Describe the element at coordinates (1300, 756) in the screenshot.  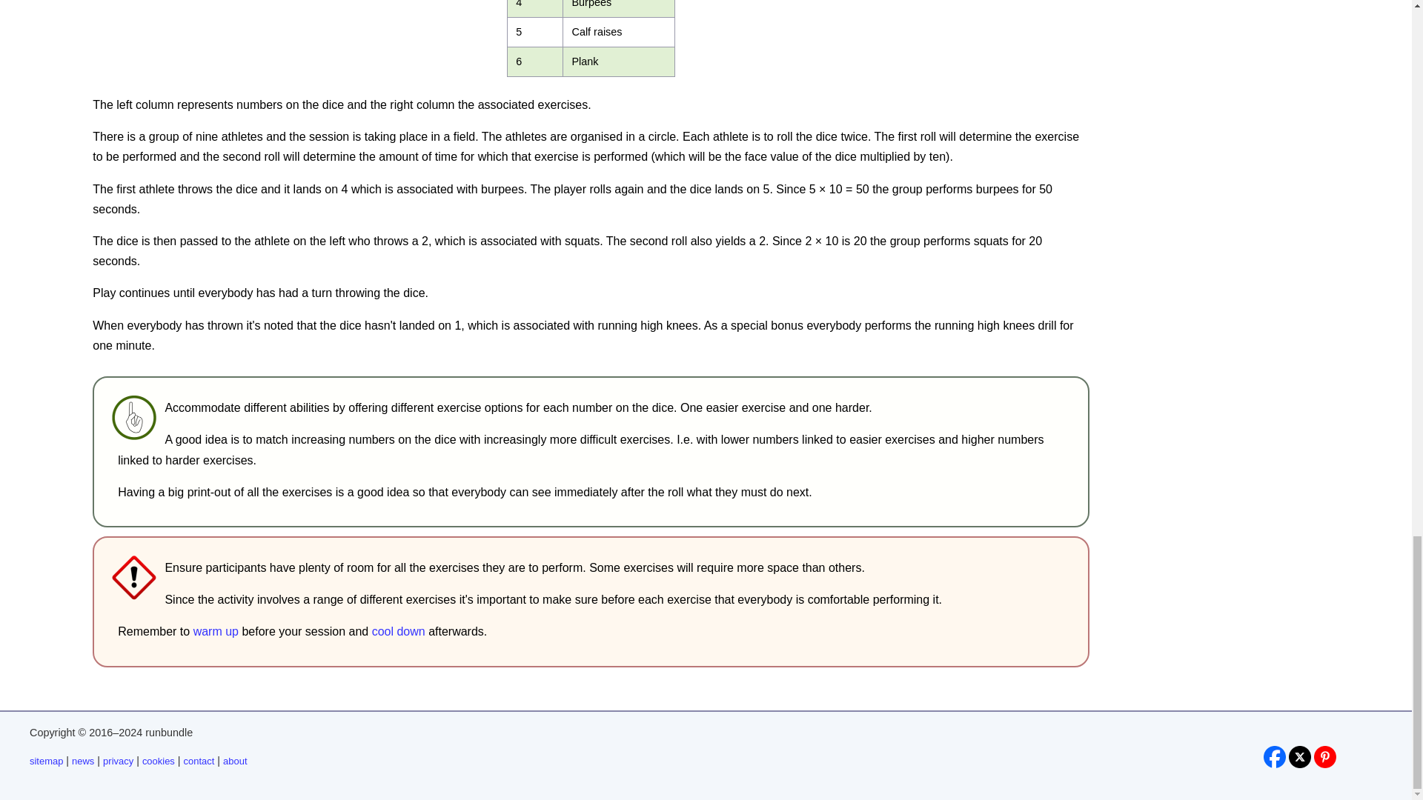
I see `X` at that location.